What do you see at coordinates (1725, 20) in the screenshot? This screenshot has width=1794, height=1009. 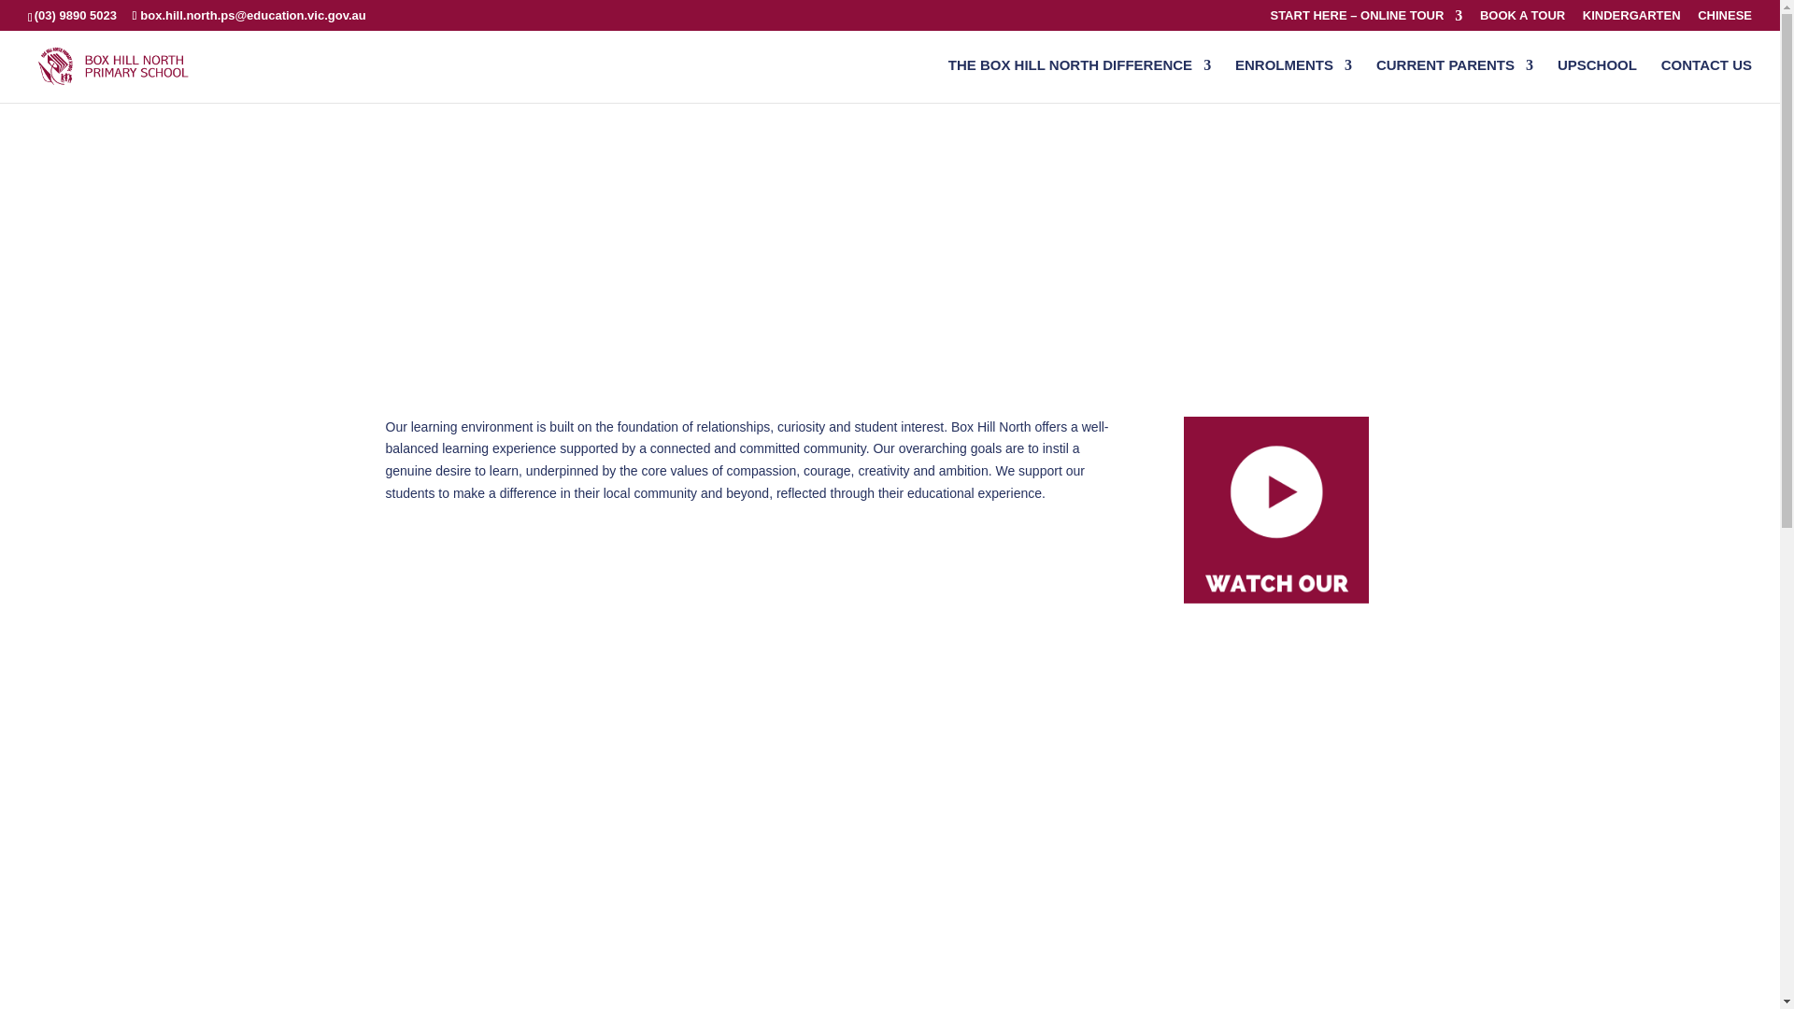 I see `CHINESE` at bounding box center [1725, 20].